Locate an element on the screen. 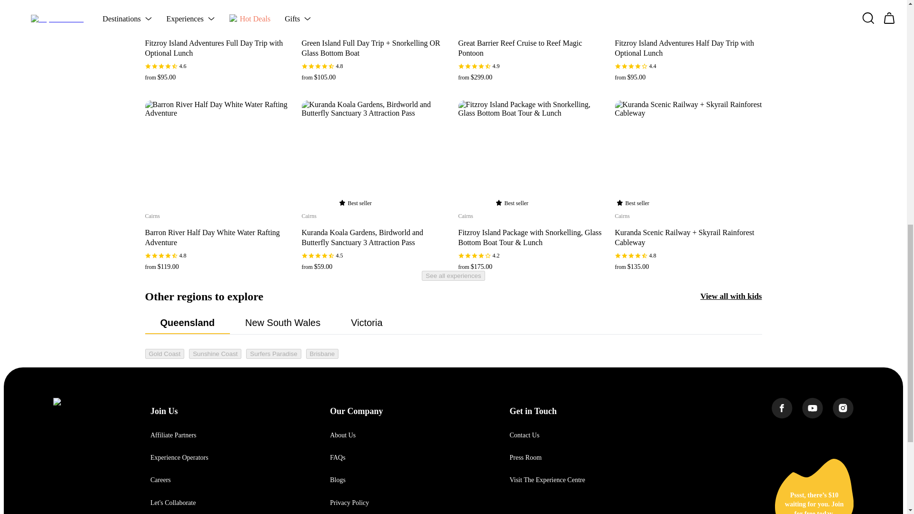 This screenshot has width=914, height=514. Surfers Paradise is located at coordinates (273, 354).